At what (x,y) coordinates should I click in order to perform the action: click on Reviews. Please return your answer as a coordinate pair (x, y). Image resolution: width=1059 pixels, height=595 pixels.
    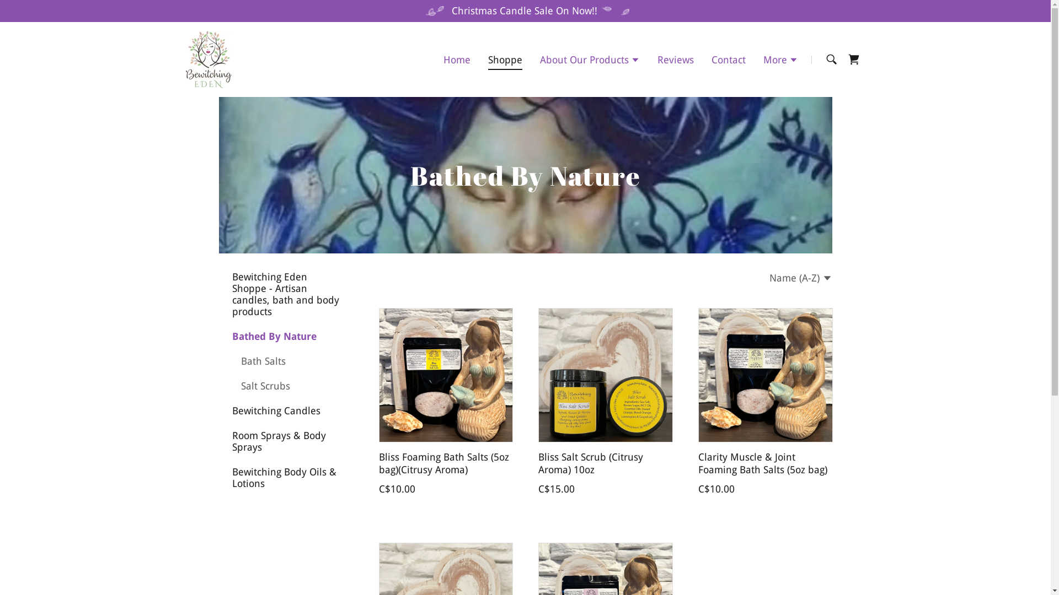
    Looking at the image, I should click on (676, 59).